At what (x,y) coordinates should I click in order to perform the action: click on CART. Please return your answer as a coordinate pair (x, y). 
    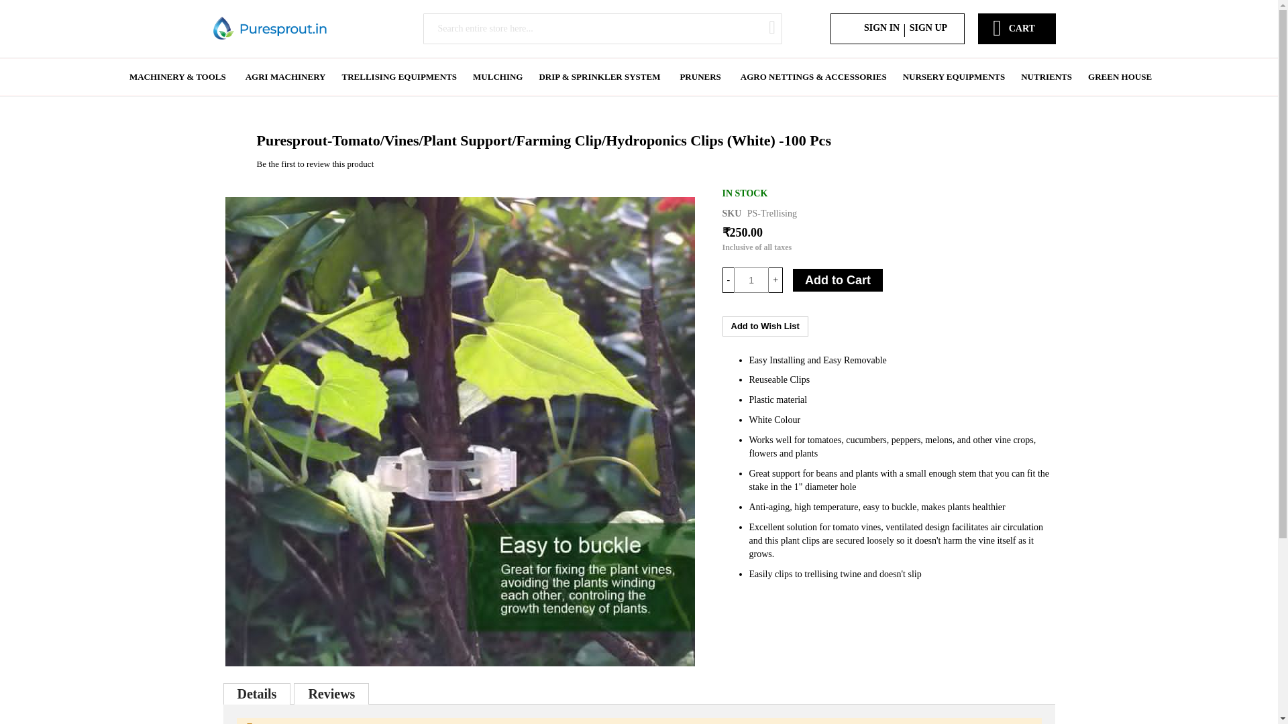
    Looking at the image, I should click on (1022, 21).